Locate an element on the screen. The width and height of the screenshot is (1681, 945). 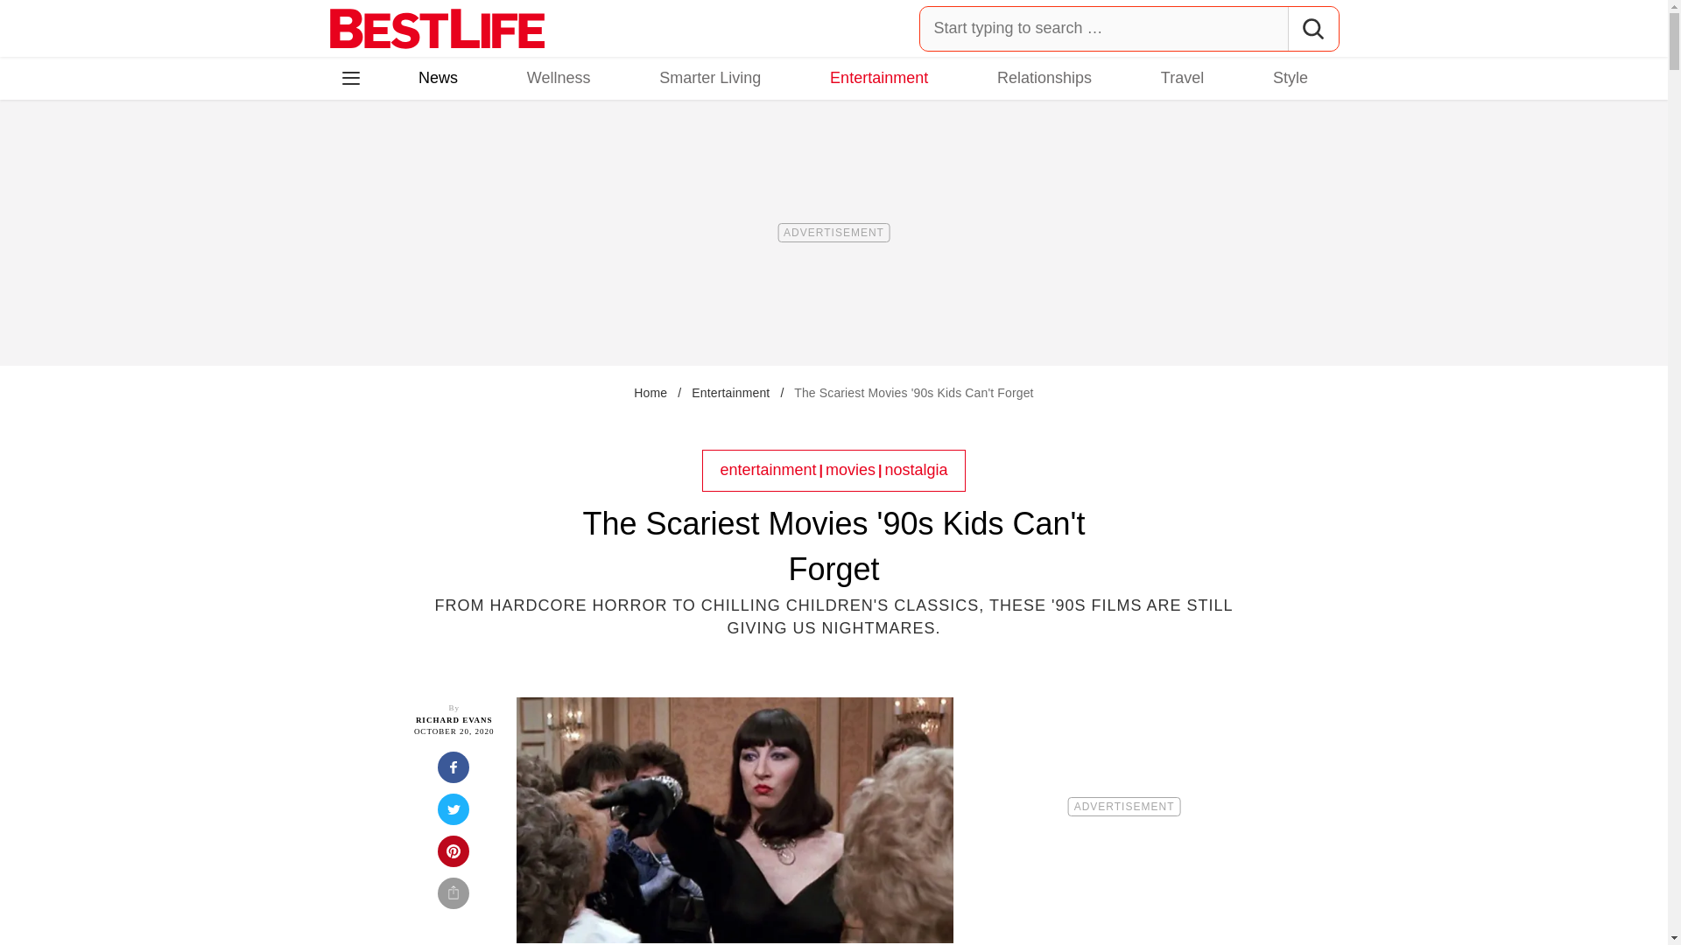
Share on Facebook is located at coordinates (454, 772).